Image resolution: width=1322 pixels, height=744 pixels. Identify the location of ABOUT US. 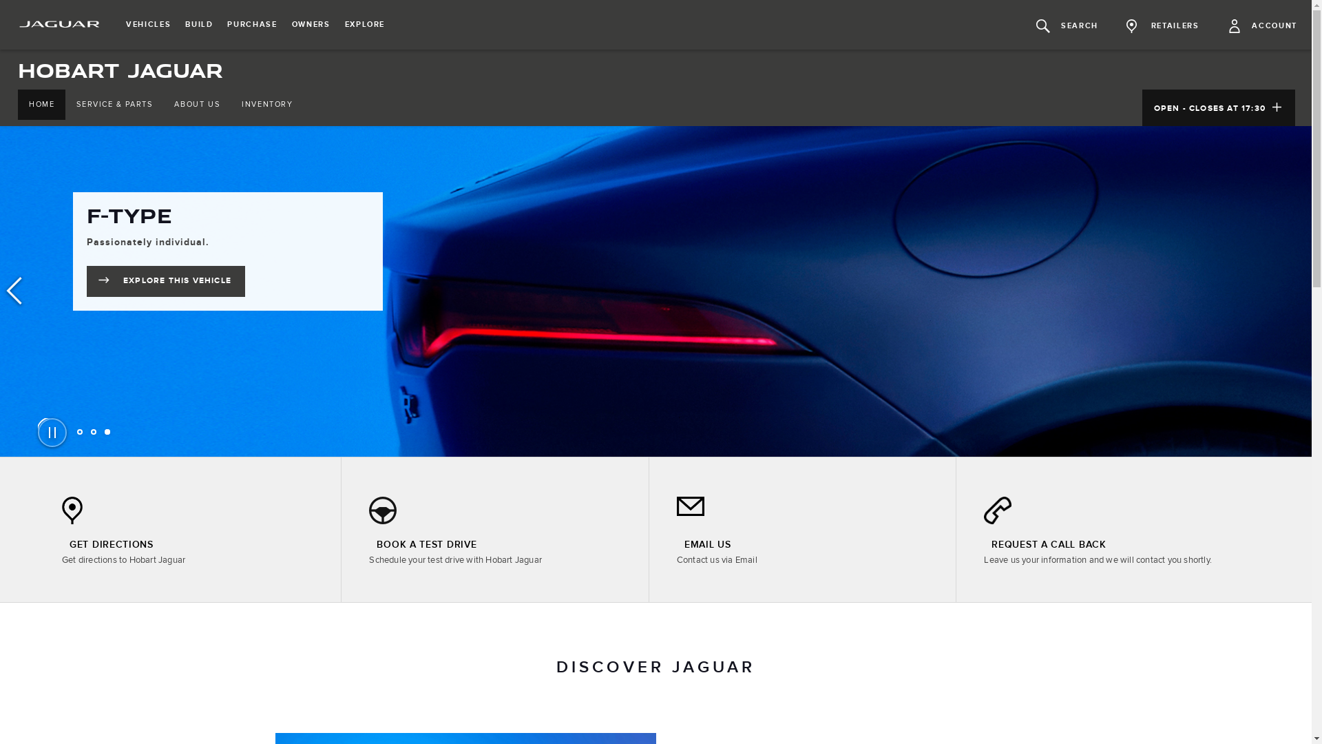
(197, 105).